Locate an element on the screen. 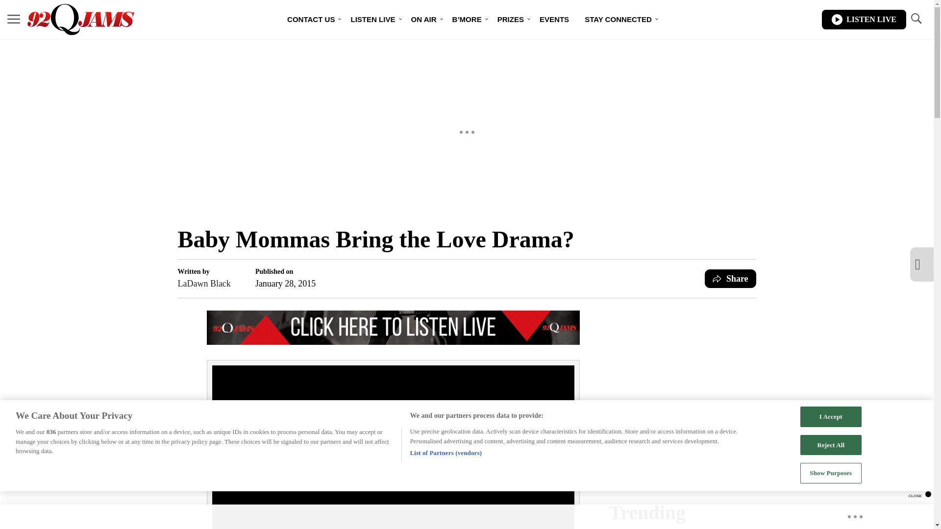 The height and width of the screenshot is (529, 941). PRIZES is located at coordinates (510, 20).